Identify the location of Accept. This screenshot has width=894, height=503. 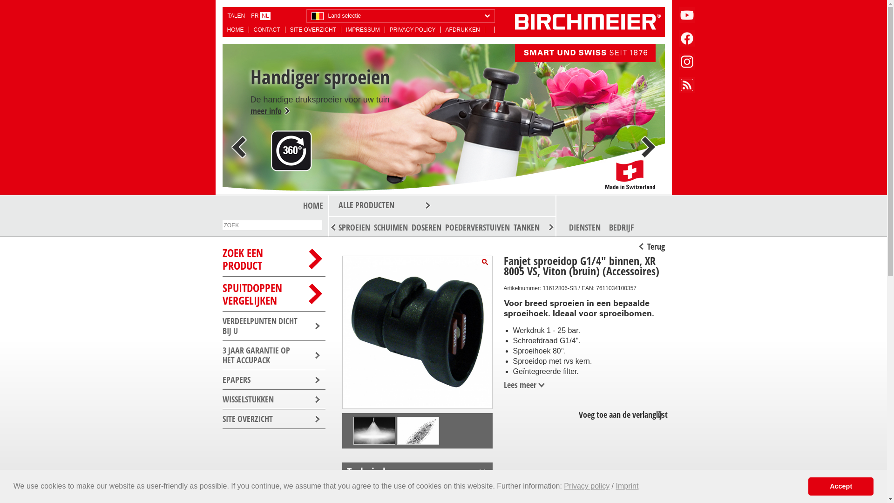
(841, 486).